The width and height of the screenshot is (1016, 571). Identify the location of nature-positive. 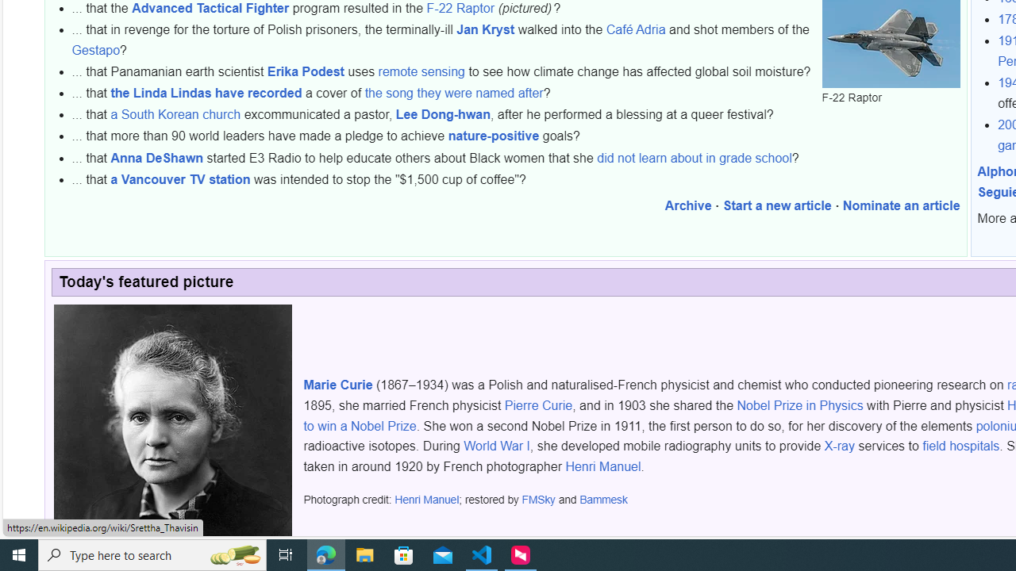
(494, 136).